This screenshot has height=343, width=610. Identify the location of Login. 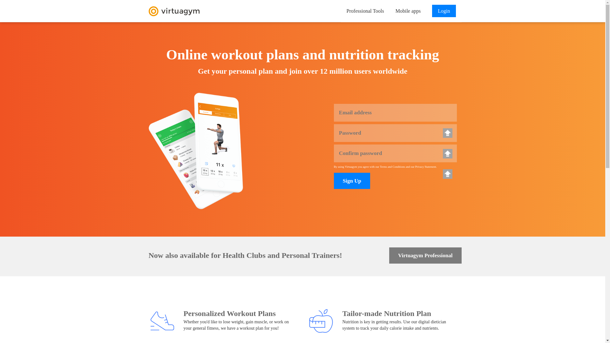
(444, 11).